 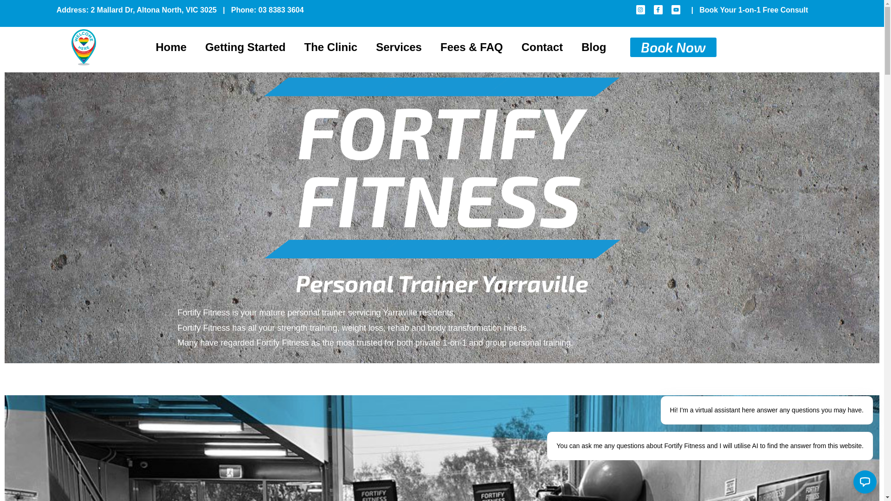 What do you see at coordinates (171, 47) in the screenshot?
I see `Home` at bounding box center [171, 47].